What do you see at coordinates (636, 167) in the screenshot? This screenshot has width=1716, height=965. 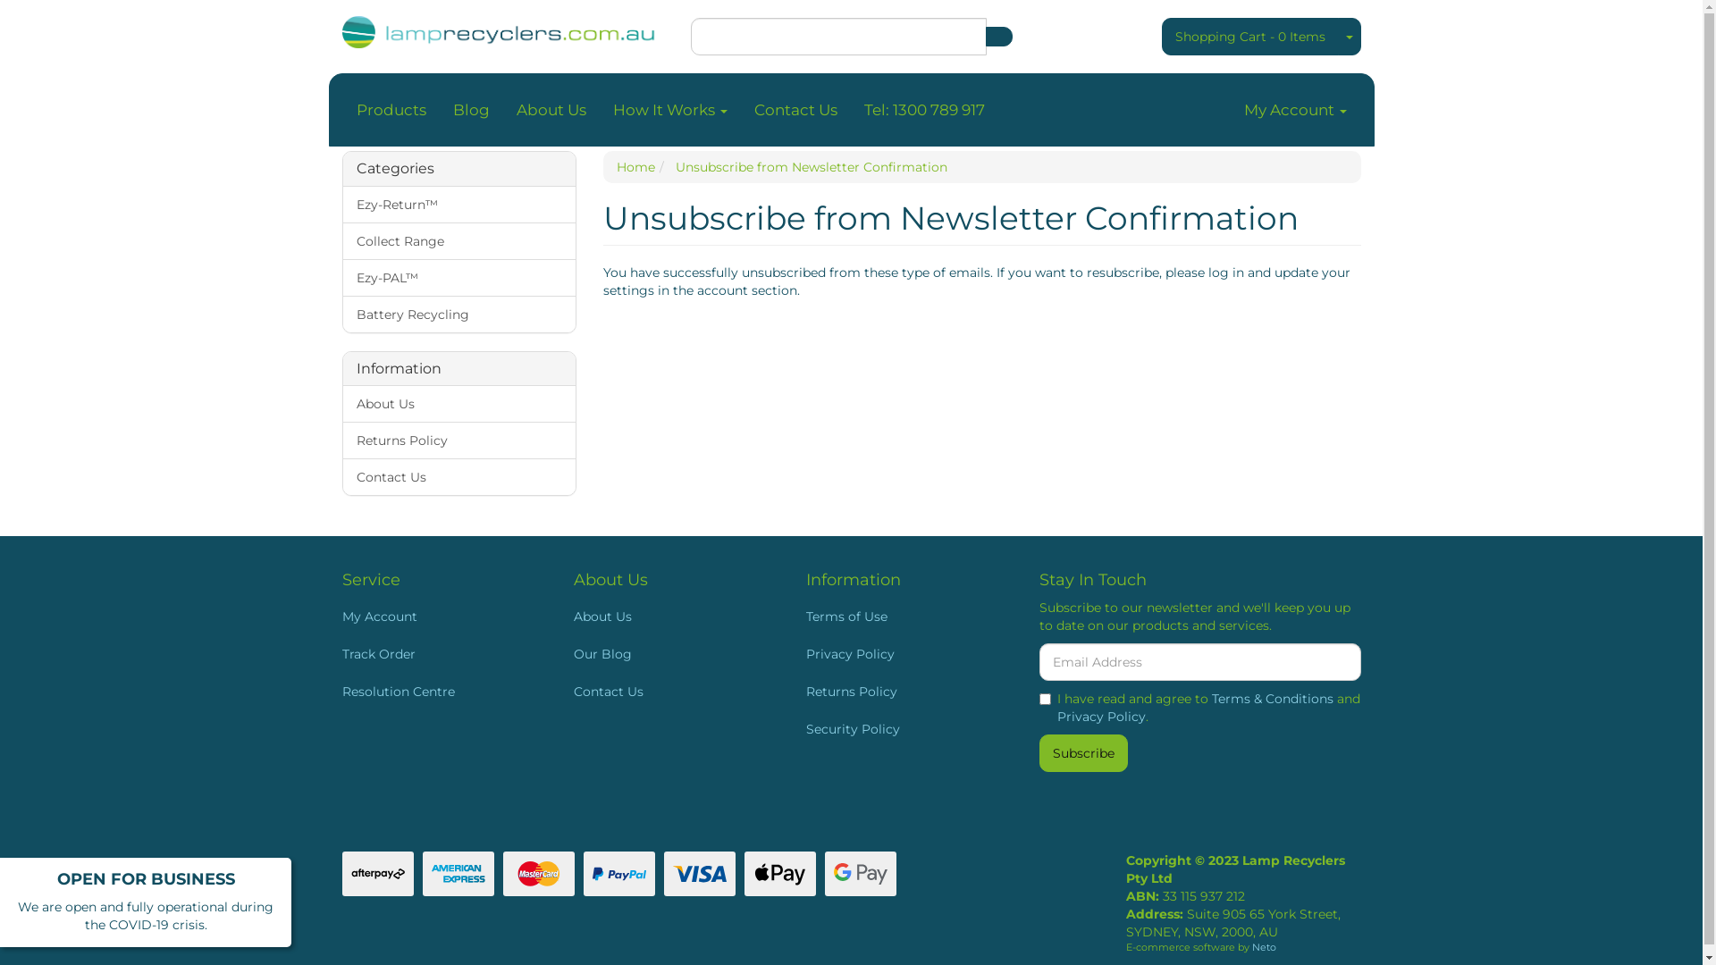 I see `Home` at bounding box center [636, 167].